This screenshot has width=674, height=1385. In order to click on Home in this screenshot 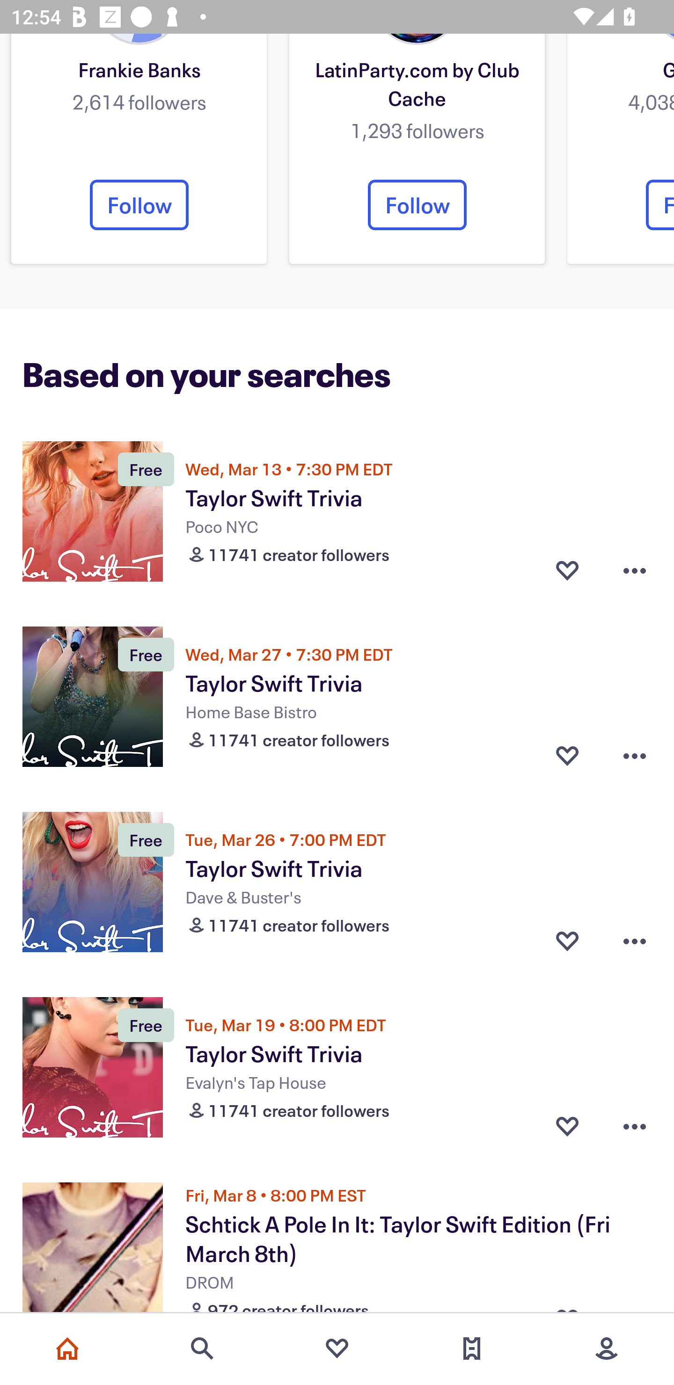, I will do `click(67, 1349)`.